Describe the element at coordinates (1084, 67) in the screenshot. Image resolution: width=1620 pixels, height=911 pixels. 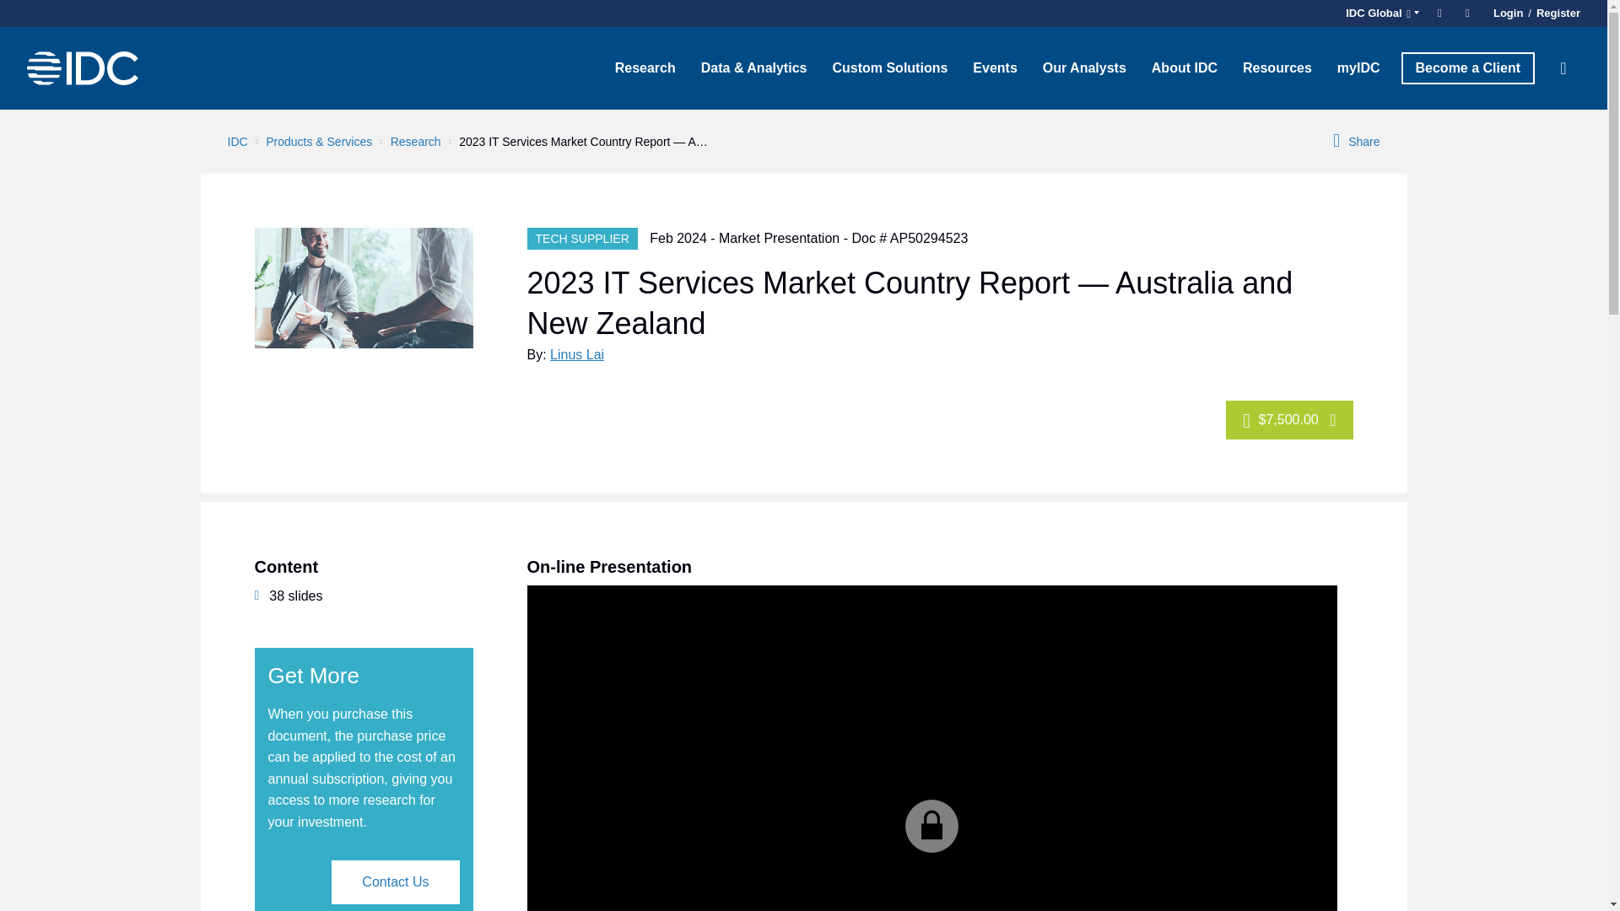
I see `Our Analysts` at that location.